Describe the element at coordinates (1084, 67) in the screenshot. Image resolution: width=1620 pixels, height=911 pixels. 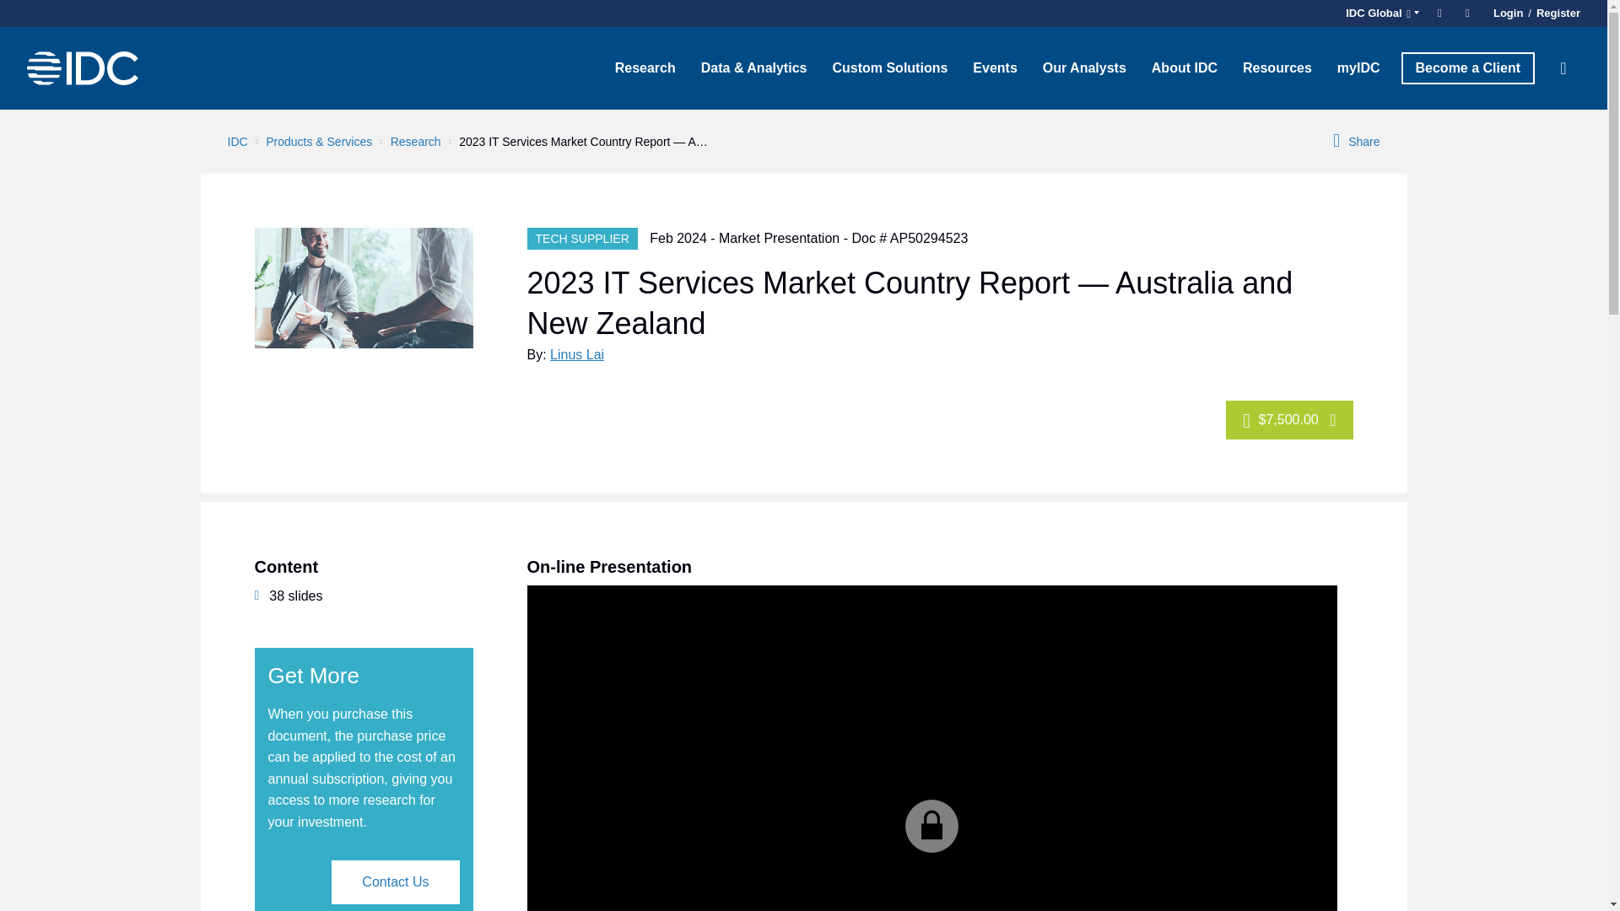
I see `Our Analysts` at that location.